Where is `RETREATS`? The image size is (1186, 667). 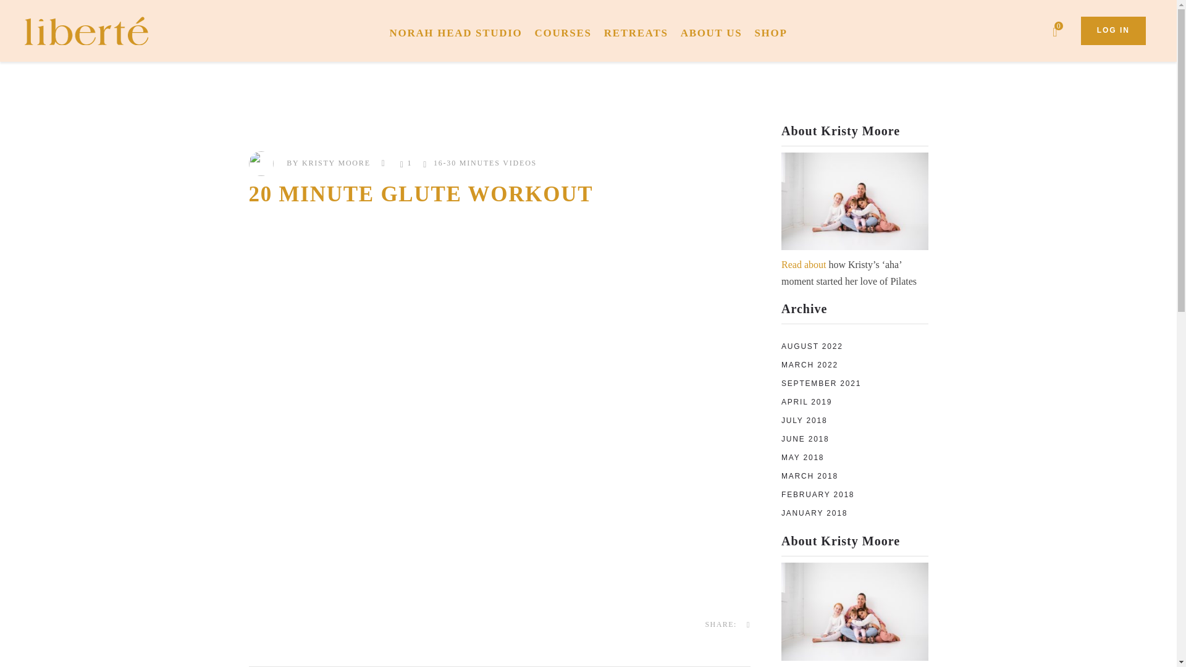
RETREATS is located at coordinates (639, 31).